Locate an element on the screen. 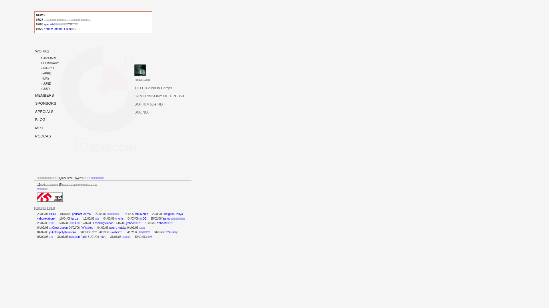 This screenshot has width=549, height=308. taro.st is located at coordinates (75, 218).